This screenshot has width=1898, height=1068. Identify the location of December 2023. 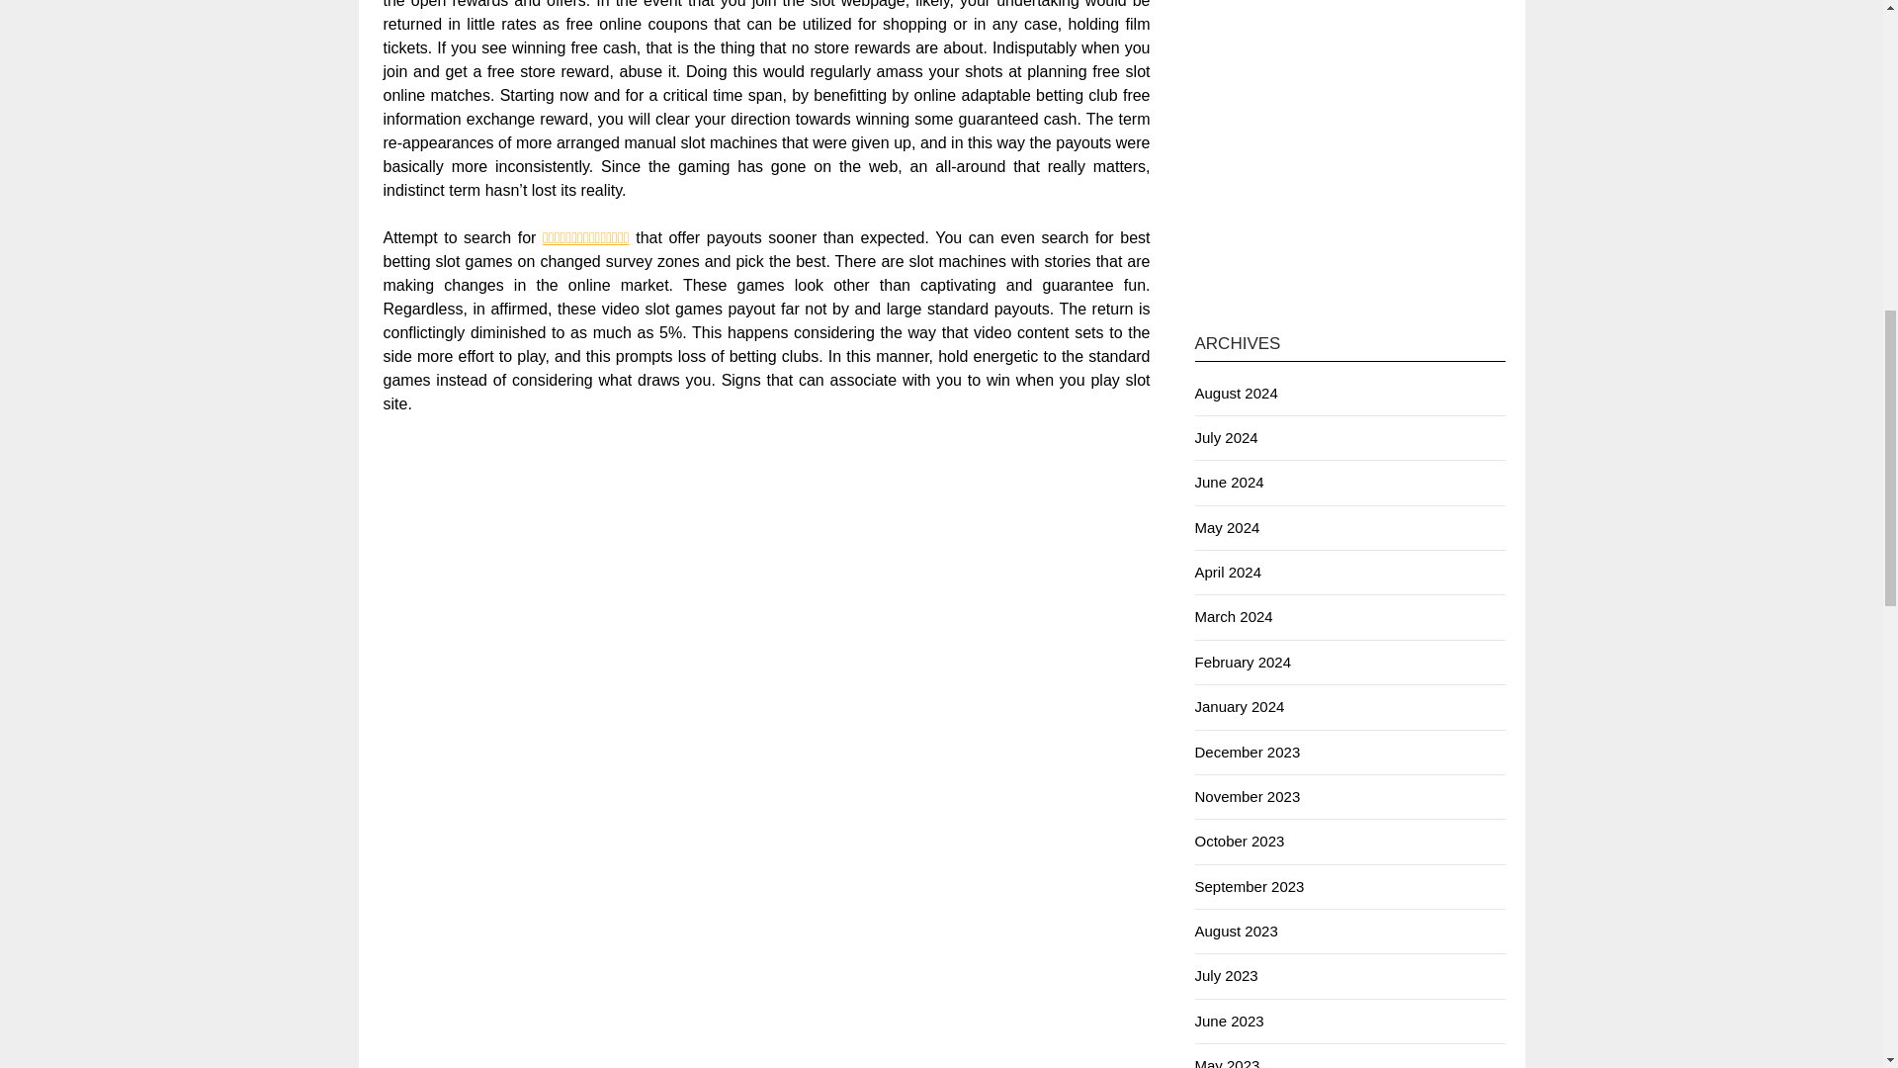
(1247, 752).